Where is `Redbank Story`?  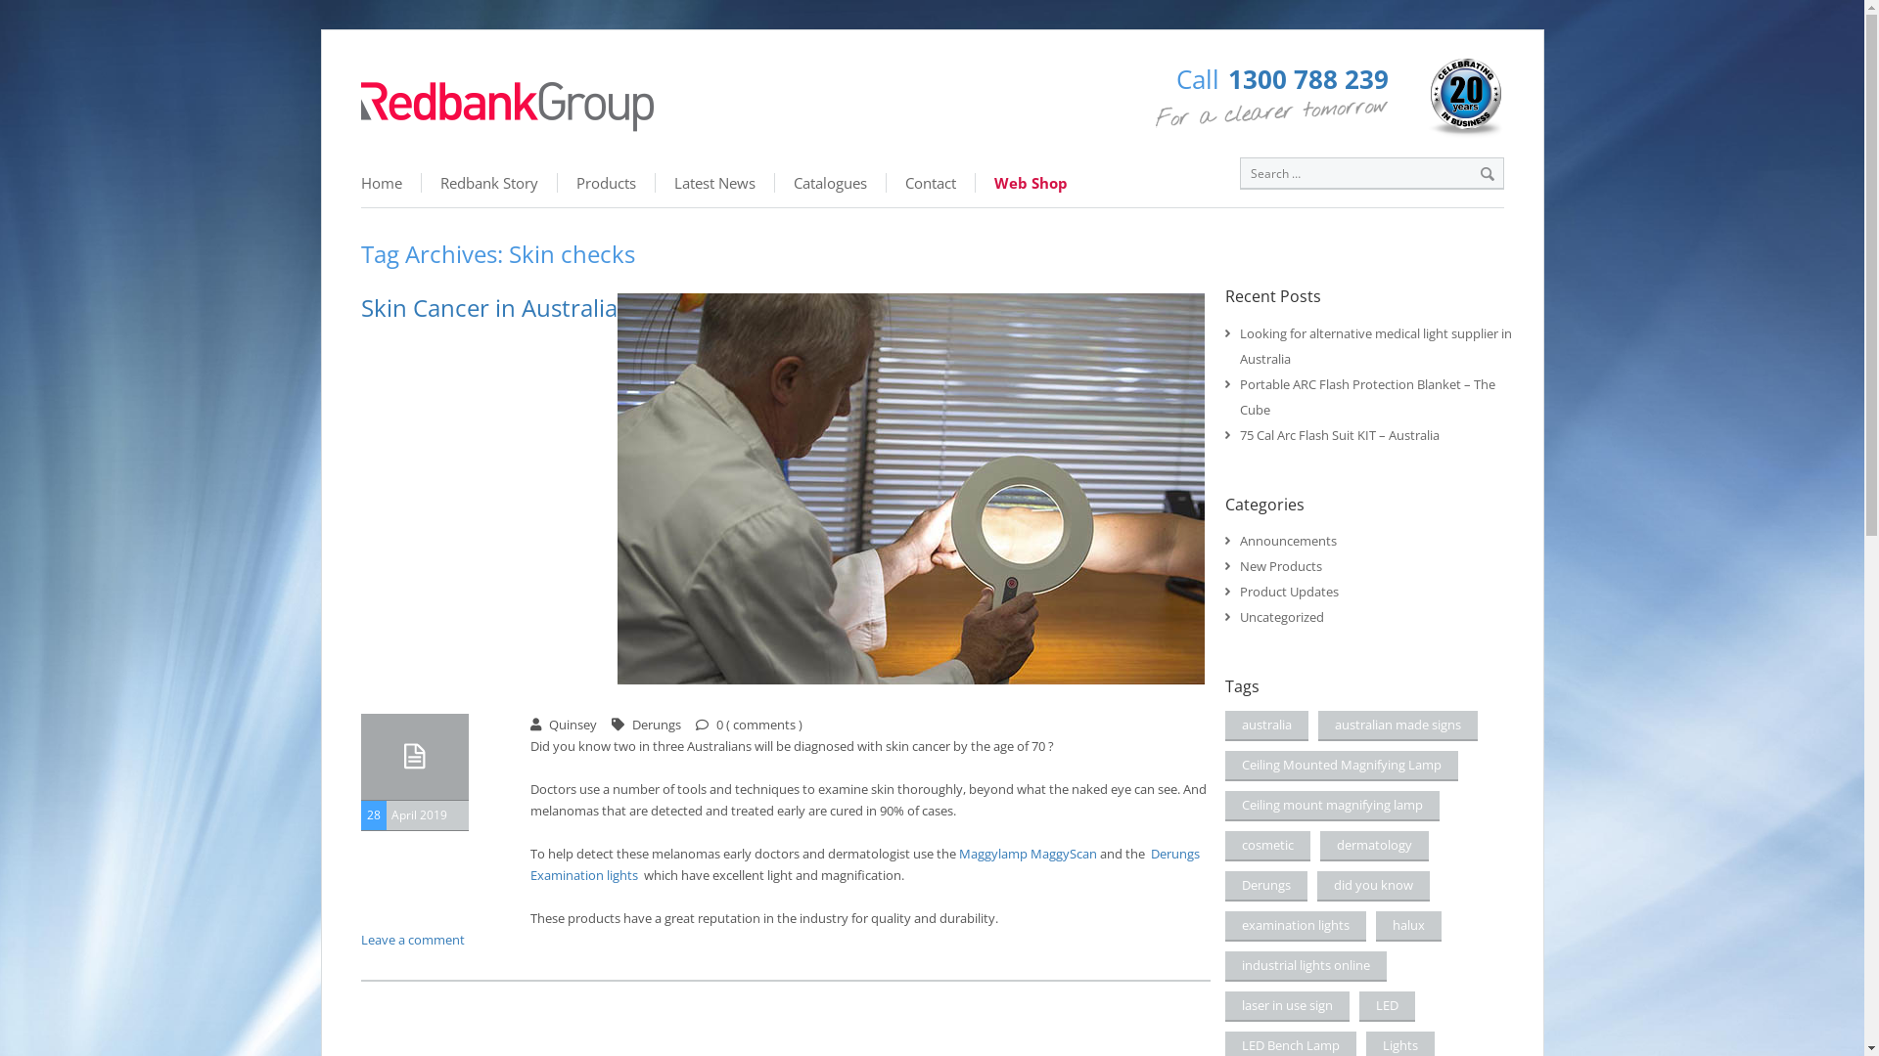
Redbank Story is located at coordinates (489, 183).